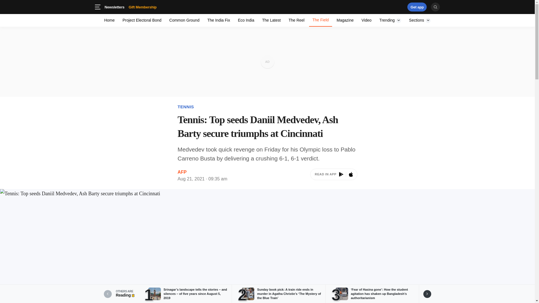  What do you see at coordinates (184, 20) in the screenshot?
I see `Magazine` at bounding box center [184, 20].